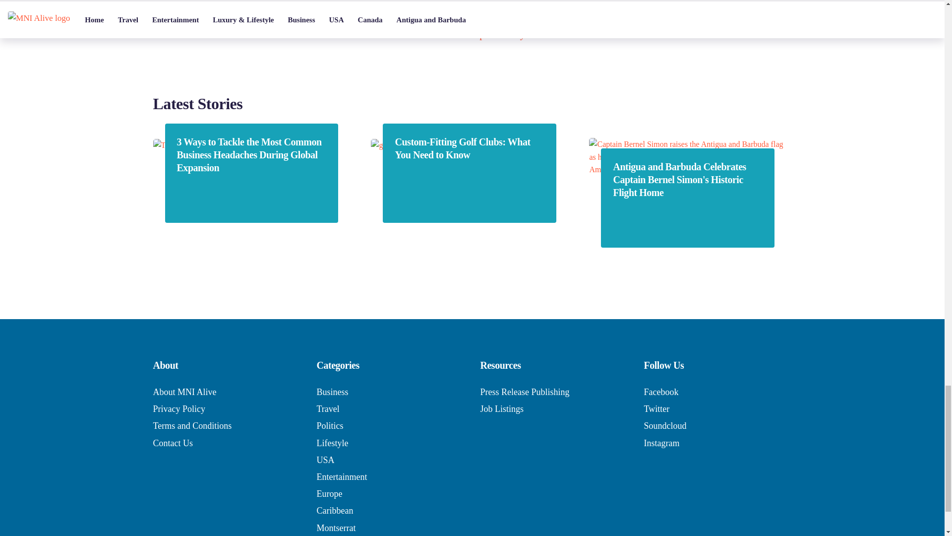  Describe the element at coordinates (184, 392) in the screenshot. I see `About MNI Alive` at that location.